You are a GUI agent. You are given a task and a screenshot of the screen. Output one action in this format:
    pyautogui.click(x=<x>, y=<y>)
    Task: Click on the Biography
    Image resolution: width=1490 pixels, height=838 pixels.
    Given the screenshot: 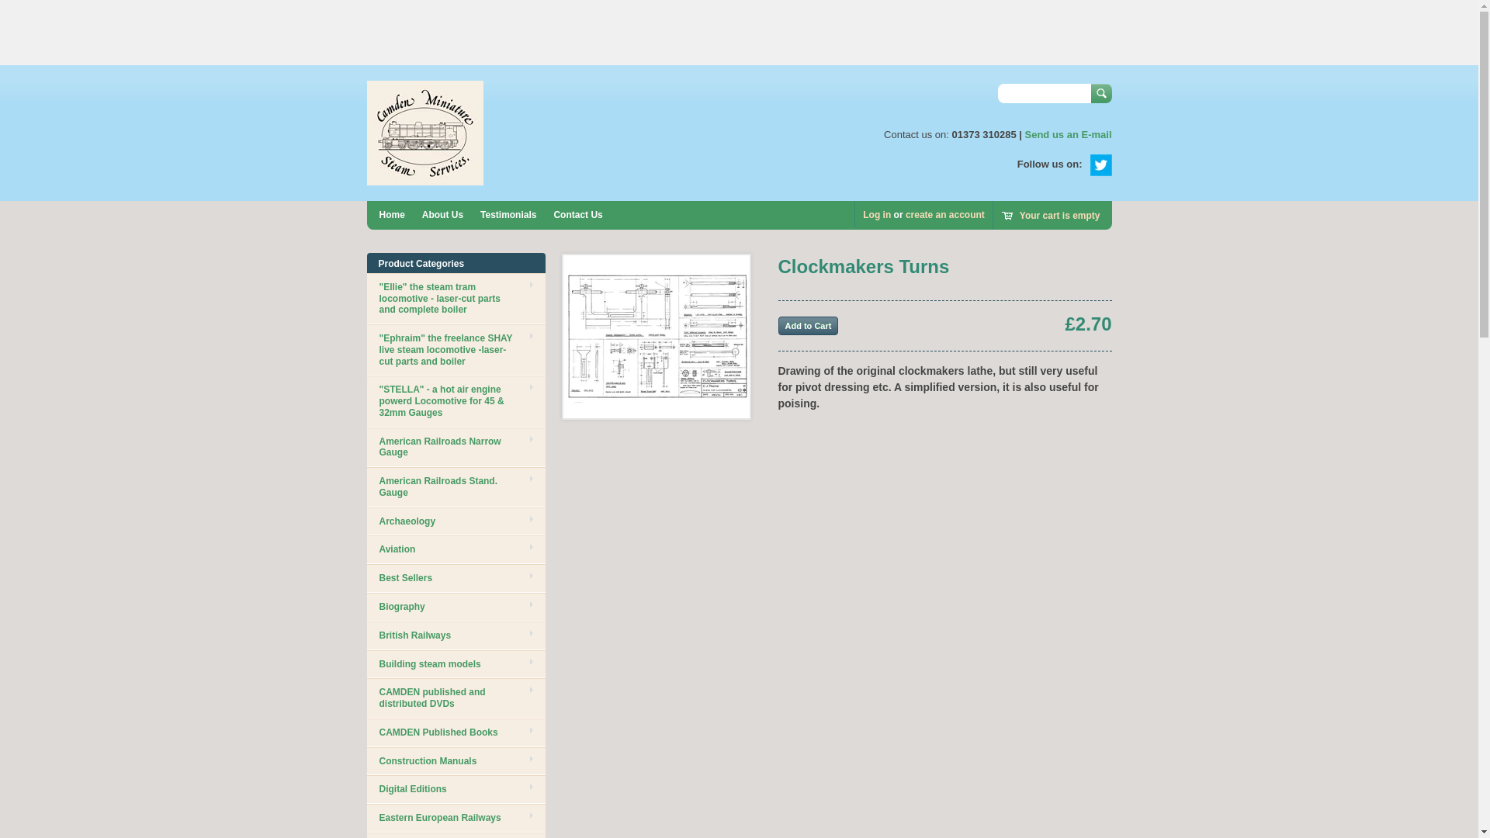 What is the action you would take?
    pyautogui.click(x=456, y=607)
    